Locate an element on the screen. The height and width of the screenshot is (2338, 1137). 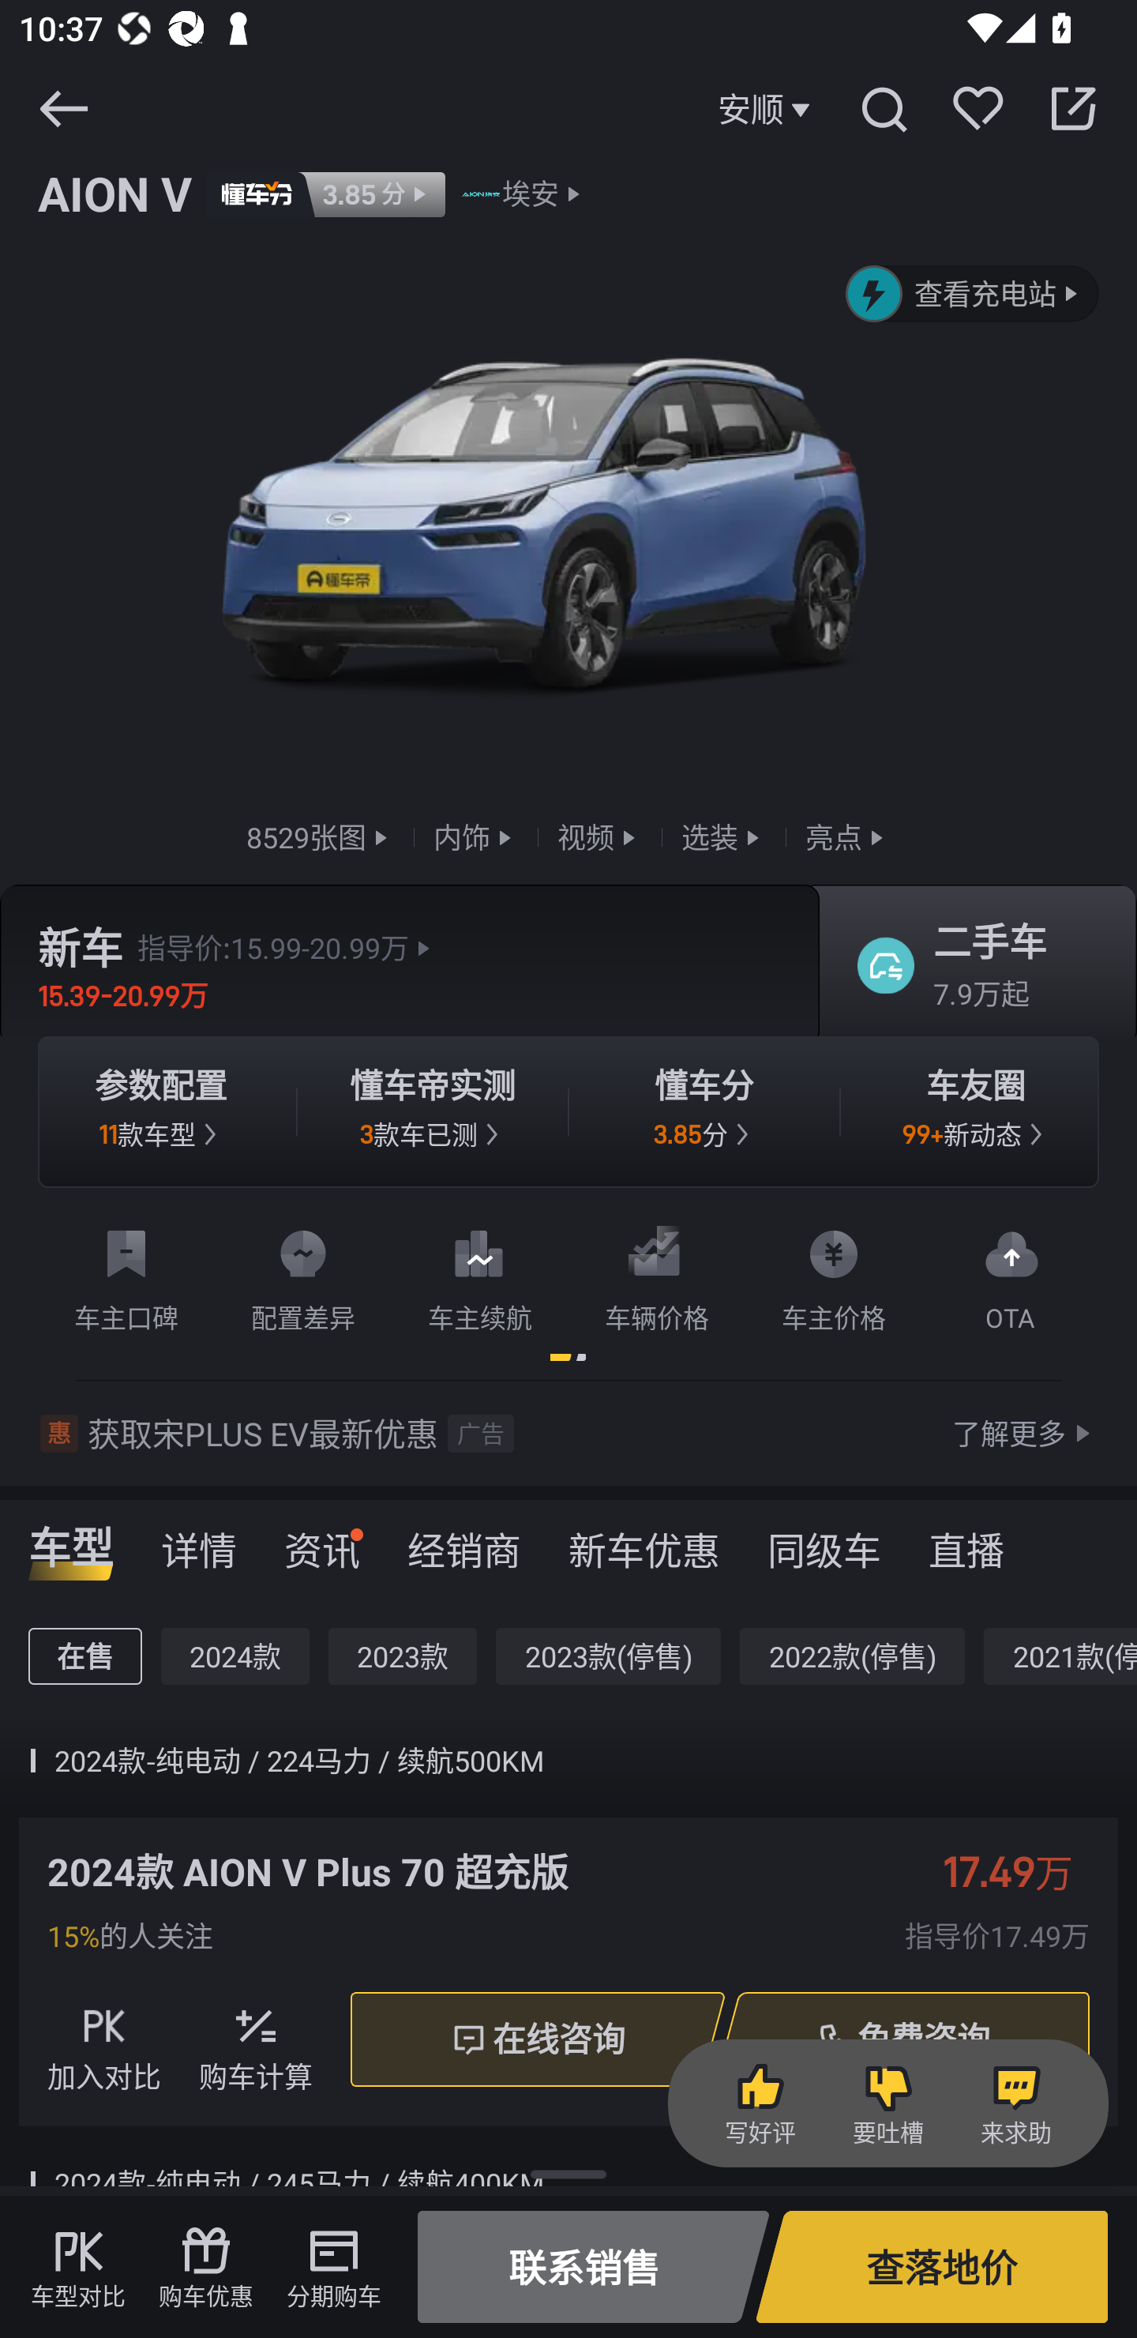
安顺 is located at coordinates (767, 109).